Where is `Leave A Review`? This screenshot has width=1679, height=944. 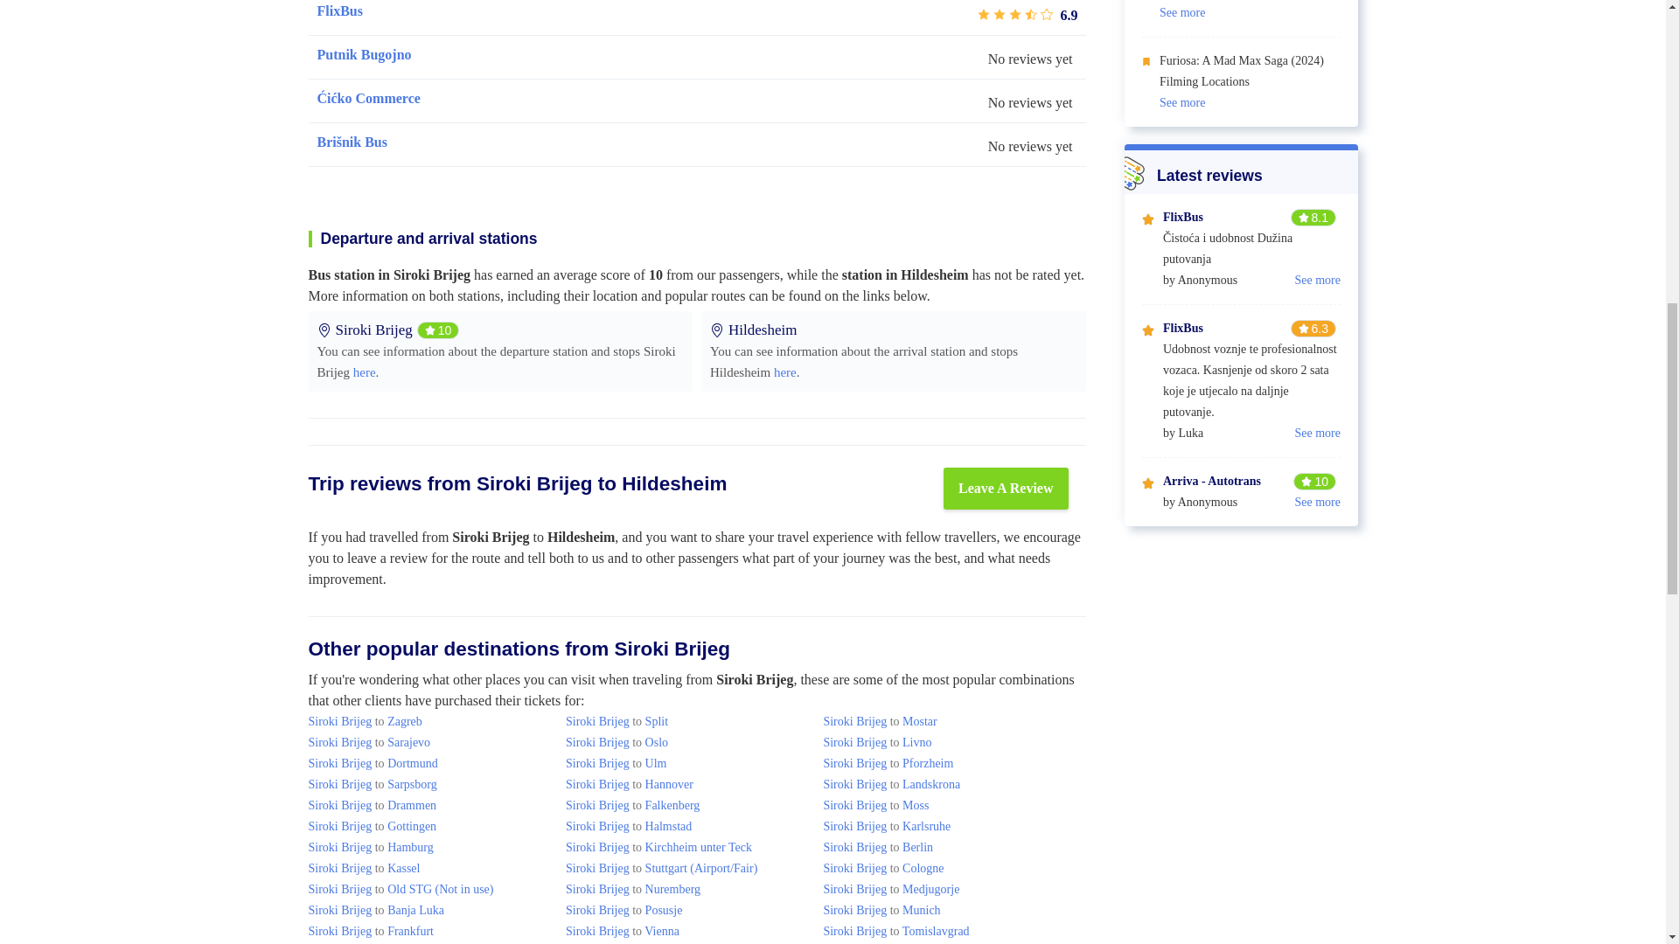 Leave A Review is located at coordinates (1006, 488).